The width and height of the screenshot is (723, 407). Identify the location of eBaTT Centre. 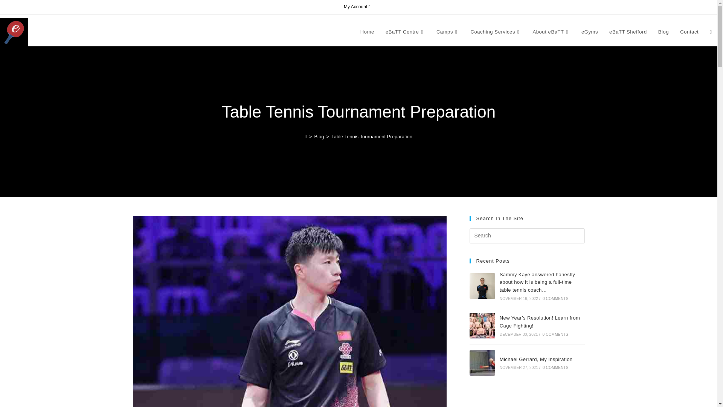
(405, 32).